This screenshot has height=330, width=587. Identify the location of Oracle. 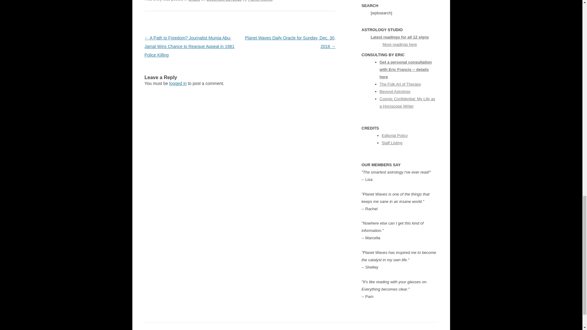
(194, 1).